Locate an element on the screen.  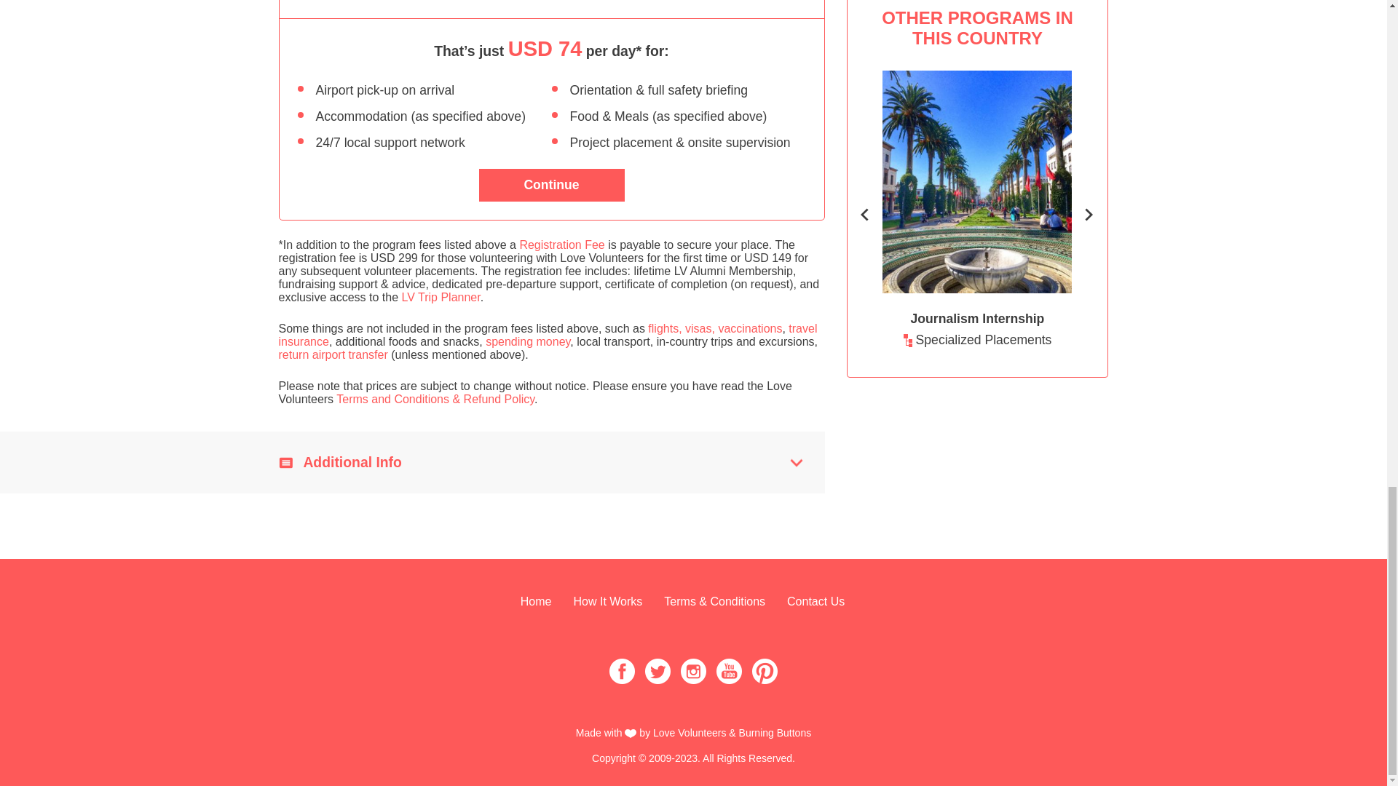
spending money is located at coordinates (527, 342).